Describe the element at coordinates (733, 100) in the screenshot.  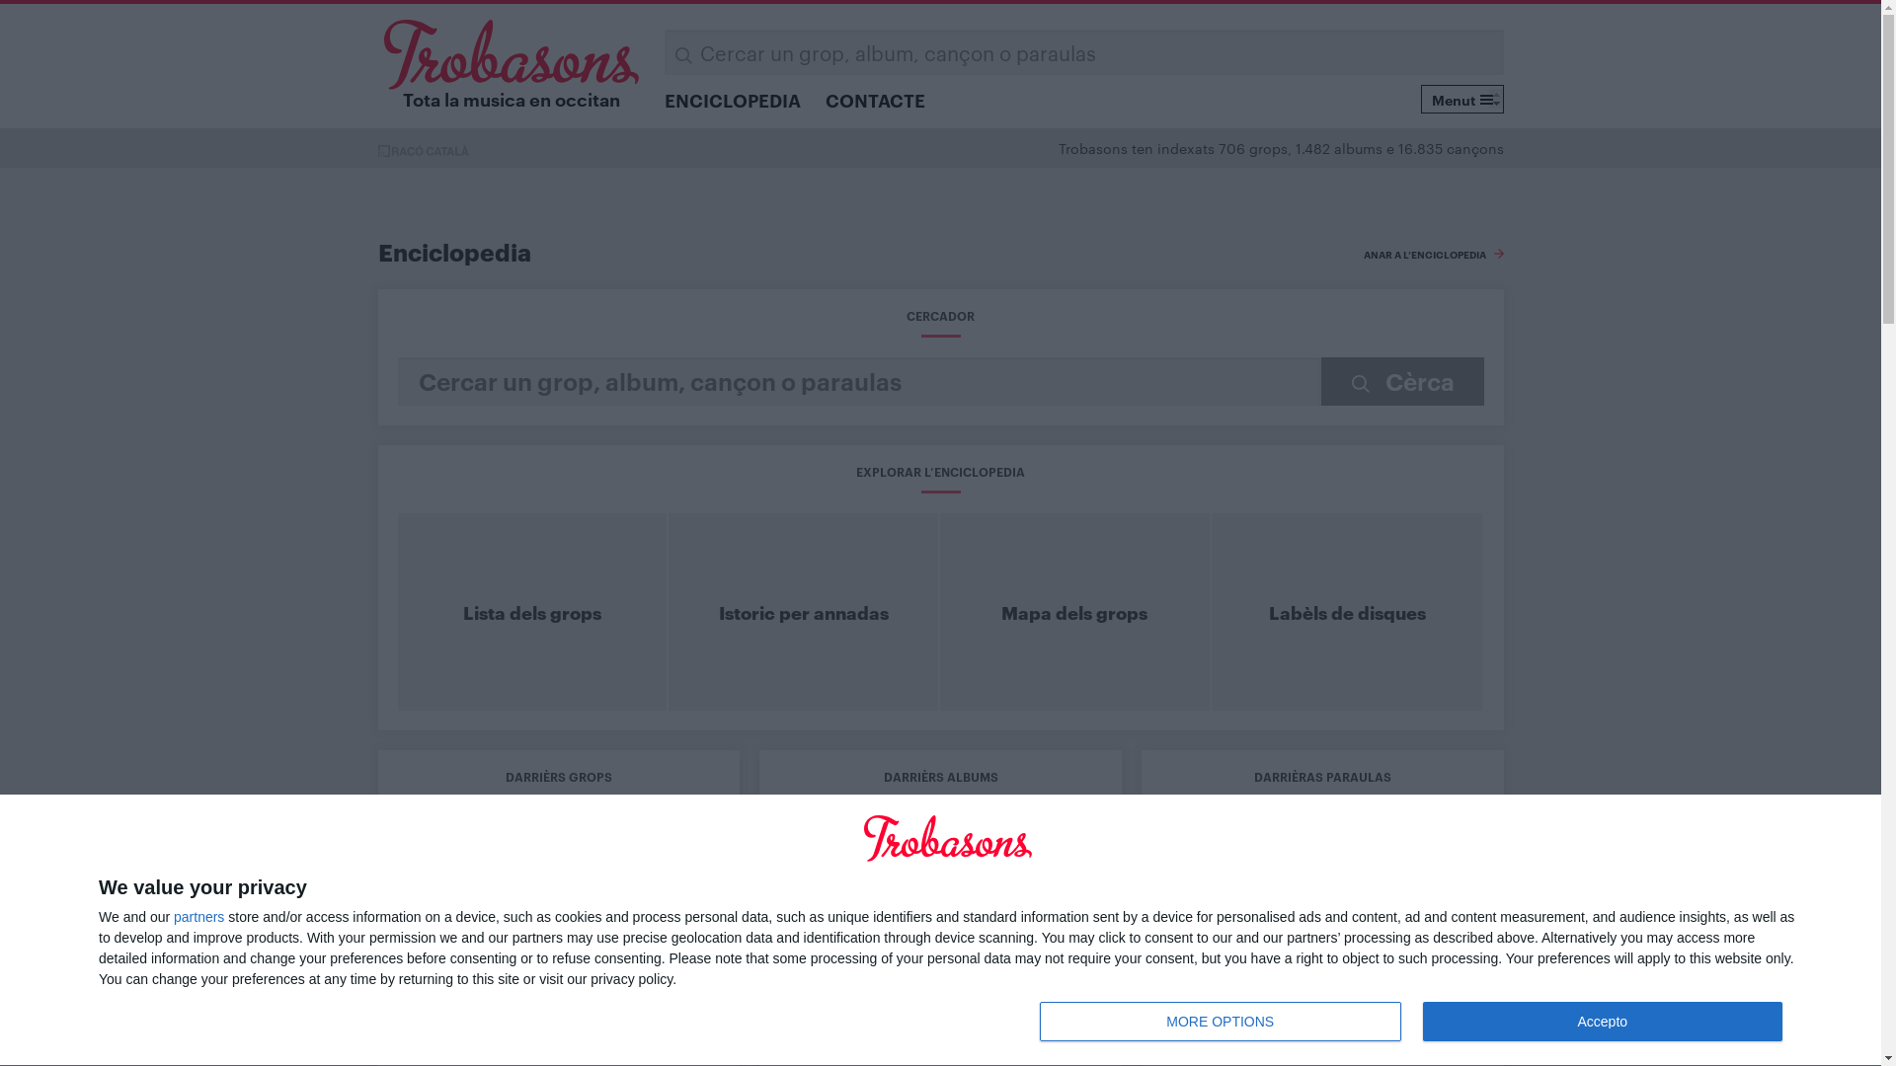
I see `ENCICLOPEDIA` at that location.